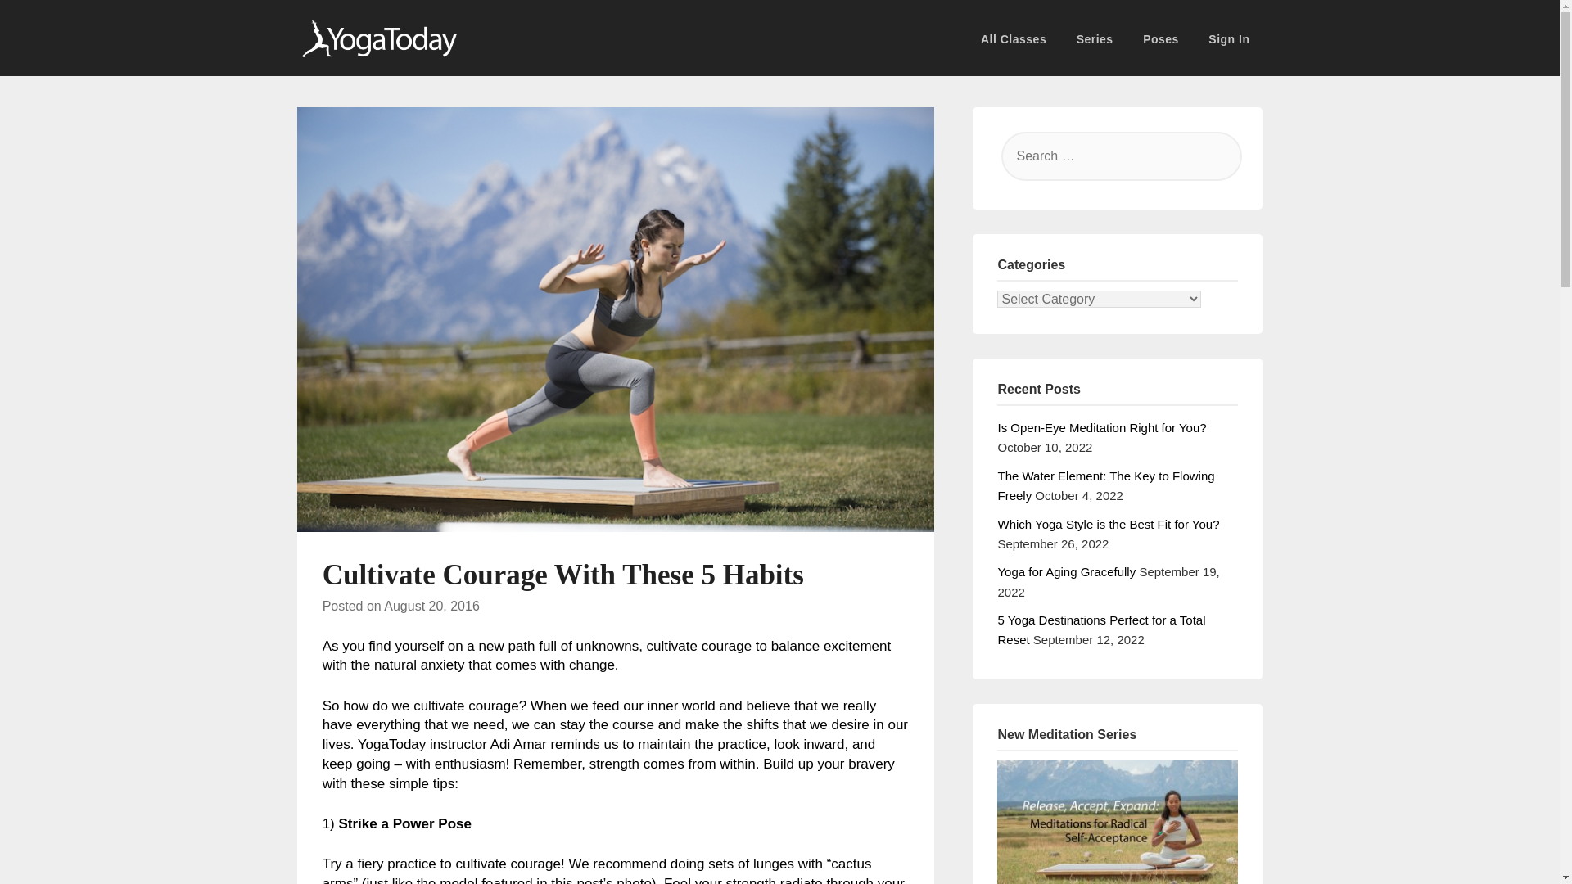 The height and width of the screenshot is (884, 1572). I want to click on All Classes, so click(1020, 39).